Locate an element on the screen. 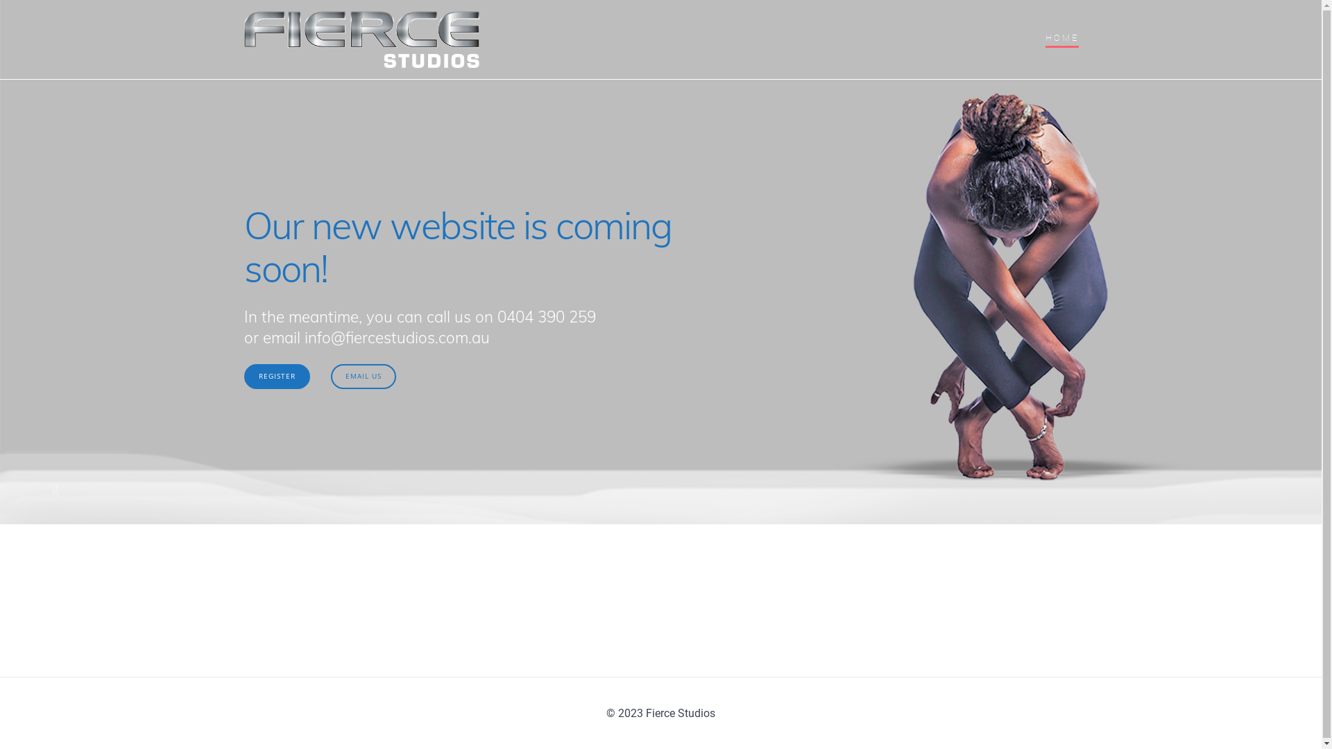 This screenshot has height=749, width=1332. REGISTER is located at coordinates (277, 377).